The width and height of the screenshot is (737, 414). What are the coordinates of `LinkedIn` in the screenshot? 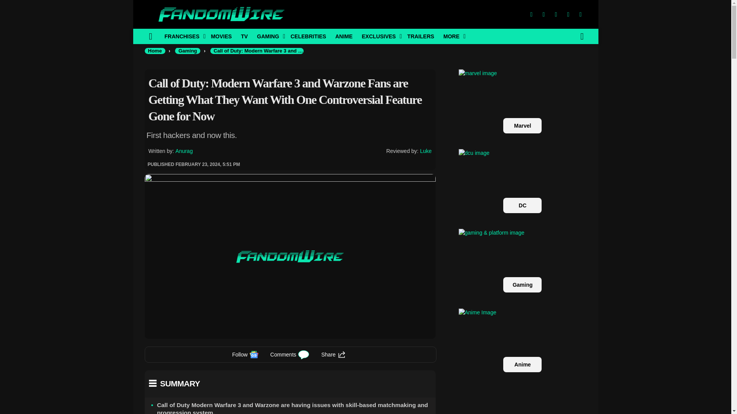 It's located at (568, 15).